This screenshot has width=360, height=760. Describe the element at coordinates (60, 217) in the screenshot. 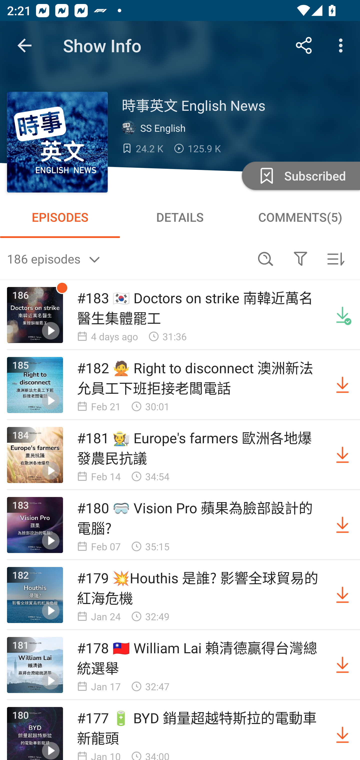

I see `EPISODES` at that location.